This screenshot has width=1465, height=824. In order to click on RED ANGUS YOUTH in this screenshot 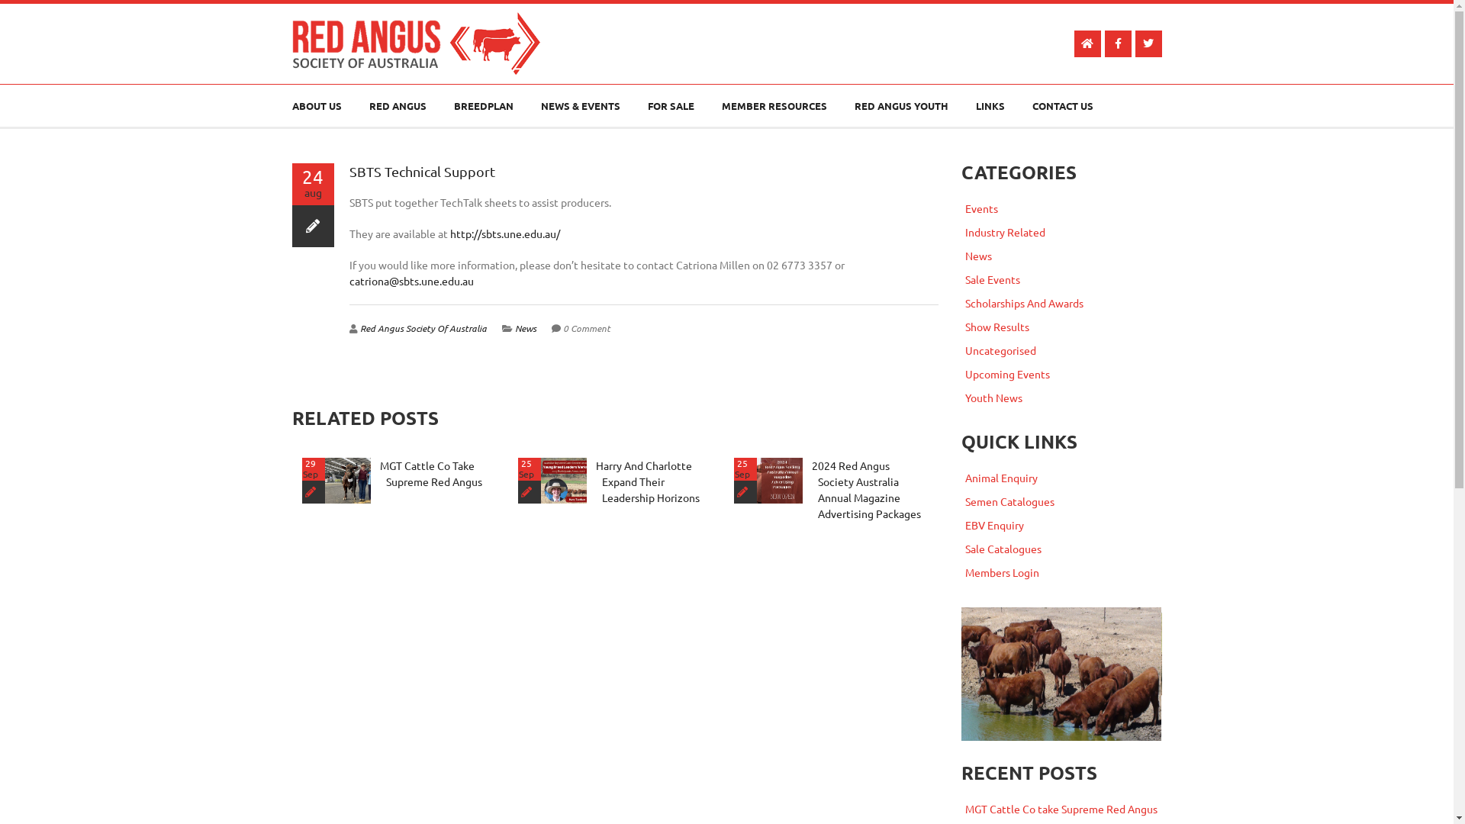, I will do `click(902, 107)`.